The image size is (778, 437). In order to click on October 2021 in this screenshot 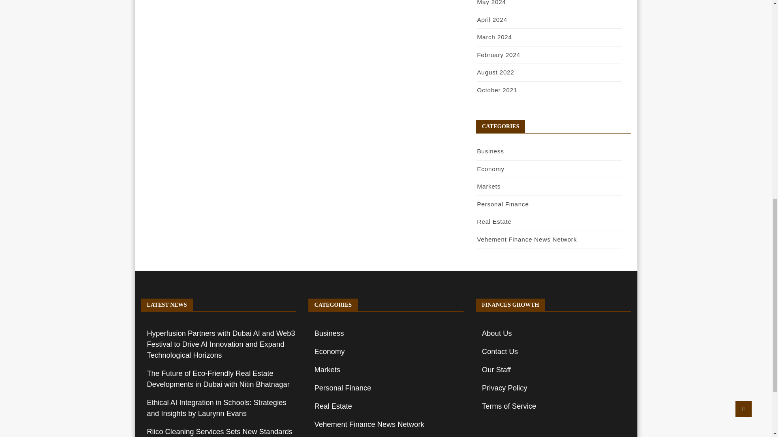, I will do `click(497, 90)`.